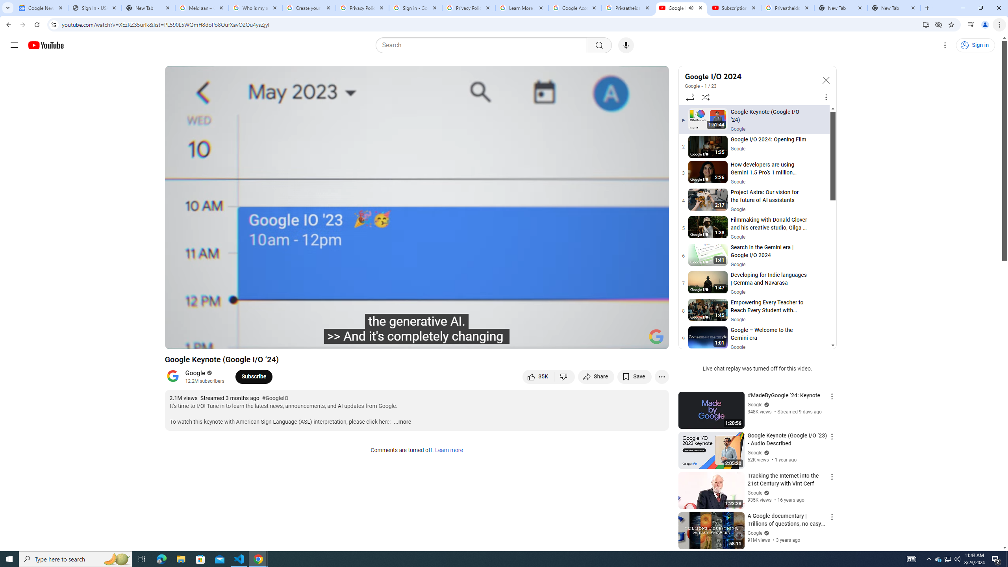 The image size is (1008, 567). Describe the element at coordinates (689, 97) in the screenshot. I see `Loop playlist` at that location.